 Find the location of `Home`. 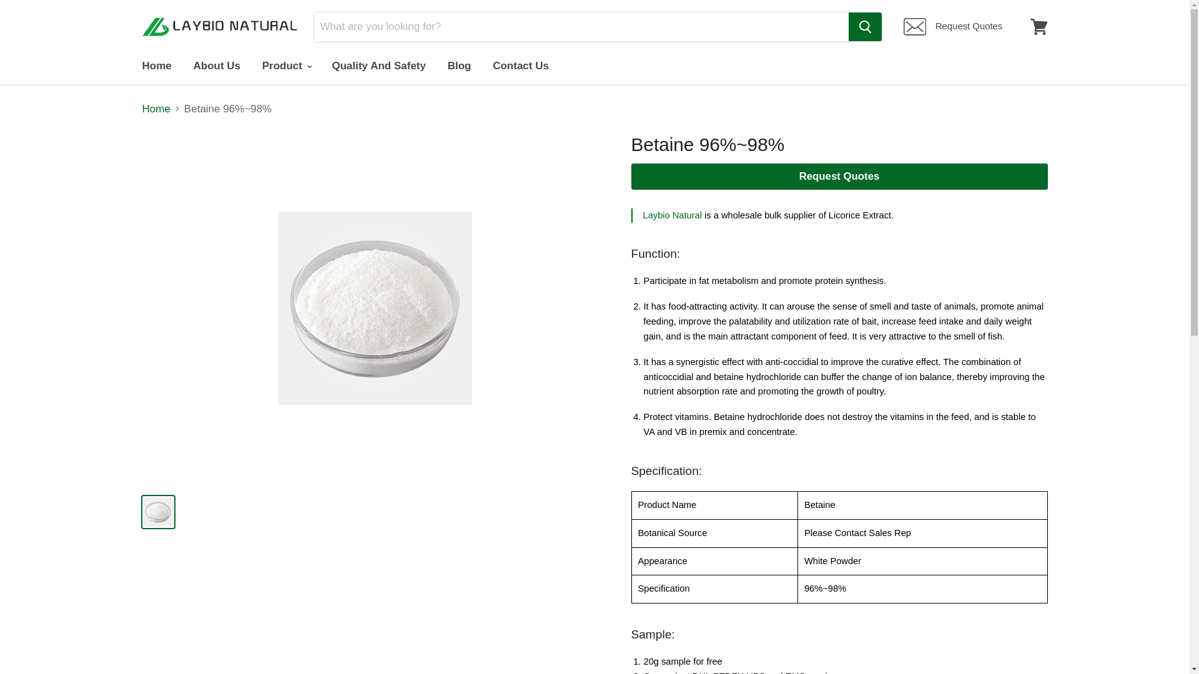

Home is located at coordinates (156, 66).